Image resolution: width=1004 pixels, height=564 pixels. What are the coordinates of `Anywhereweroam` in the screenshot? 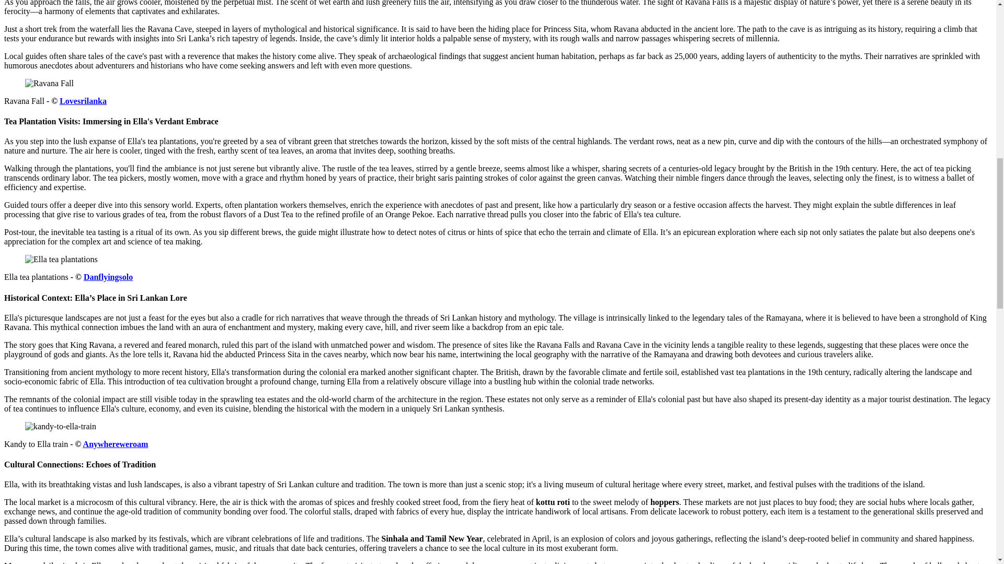 It's located at (116, 444).